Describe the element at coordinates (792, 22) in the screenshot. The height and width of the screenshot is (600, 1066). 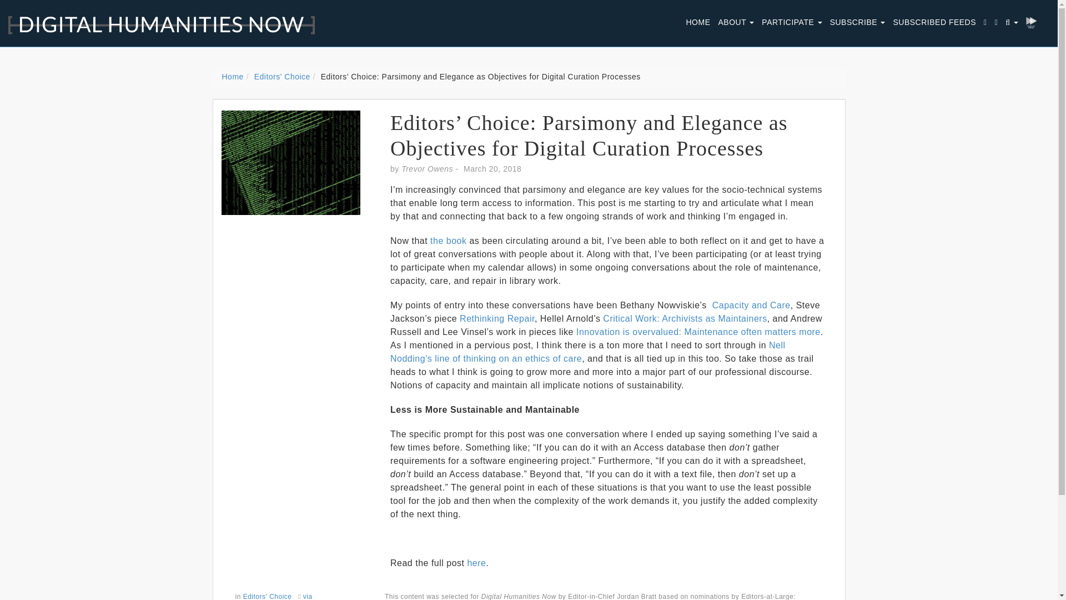
I see `Participate` at that location.